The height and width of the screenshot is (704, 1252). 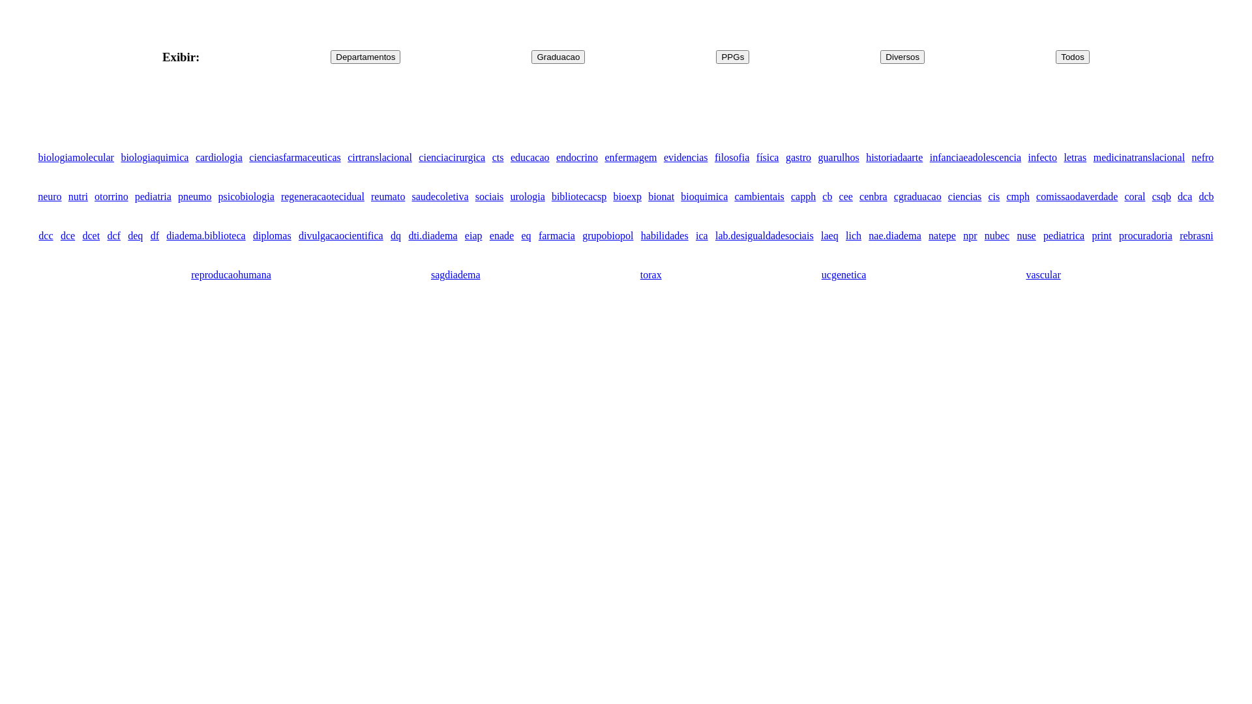 What do you see at coordinates (388, 197) in the screenshot?
I see `reumato` at bounding box center [388, 197].